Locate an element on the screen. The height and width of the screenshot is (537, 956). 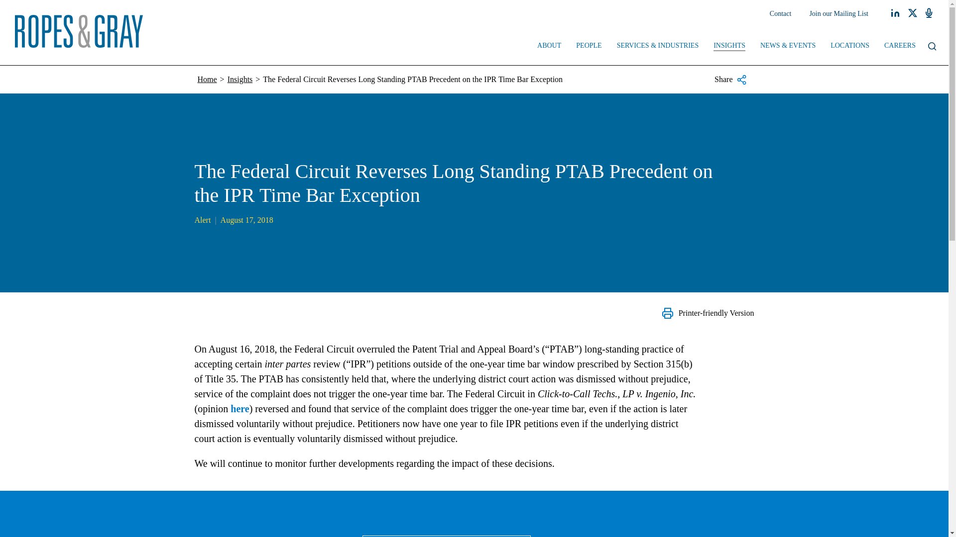
Home is located at coordinates (207, 79).